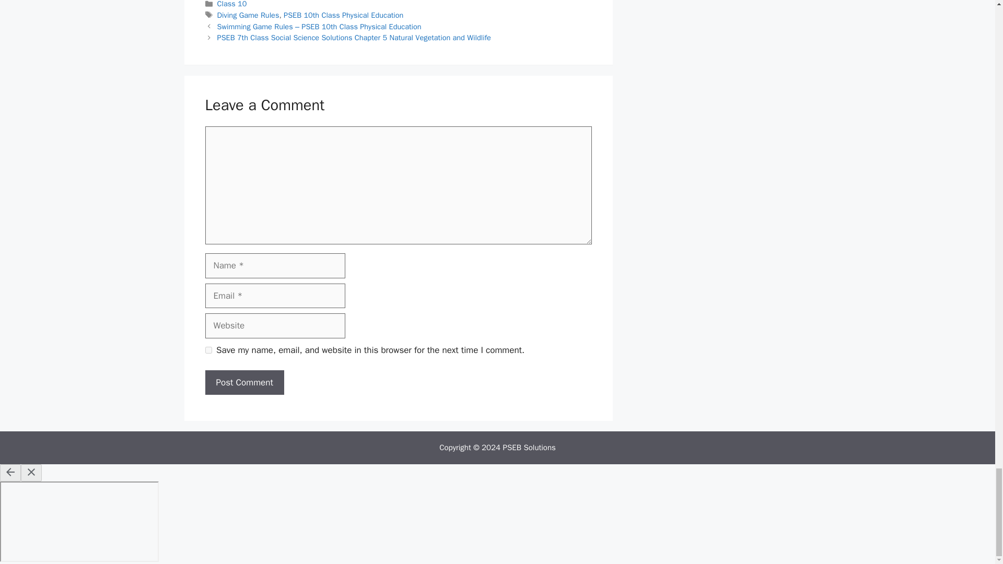 The height and width of the screenshot is (564, 1003). What do you see at coordinates (249, 15) in the screenshot?
I see `Diving Game Rules` at bounding box center [249, 15].